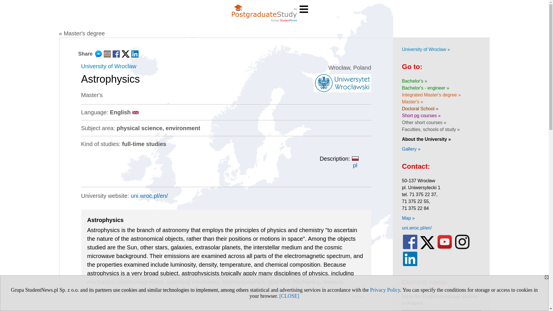 The height and width of the screenshot is (311, 553). What do you see at coordinates (427, 248) in the screenshot?
I see `twitter` at bounding box center [427, 248].